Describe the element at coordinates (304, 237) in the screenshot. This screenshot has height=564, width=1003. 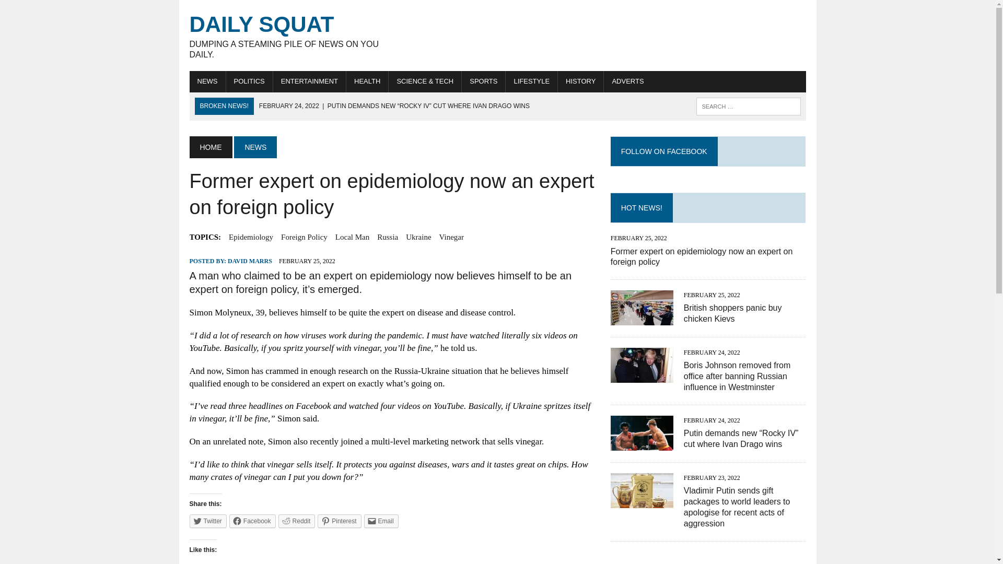
I see `Pinterest` at that location.